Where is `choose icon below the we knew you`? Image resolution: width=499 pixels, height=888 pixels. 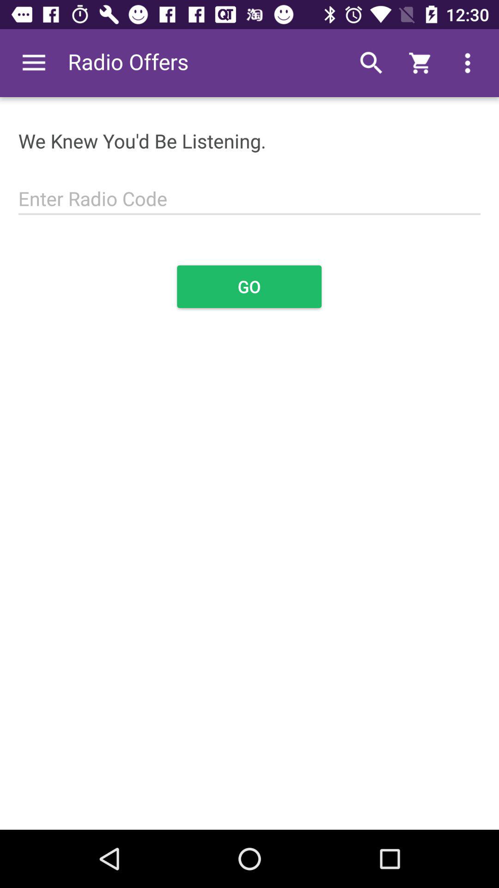 choose icon below the we knew you is located at coordinates (249, 193).